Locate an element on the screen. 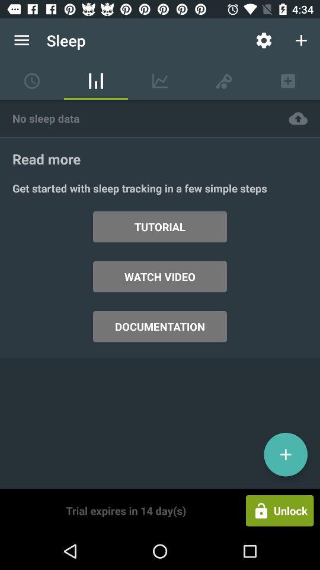 The height and width of the screenshot is (570, 320). turn on icon above read more item is located at coordinates (298, 118).